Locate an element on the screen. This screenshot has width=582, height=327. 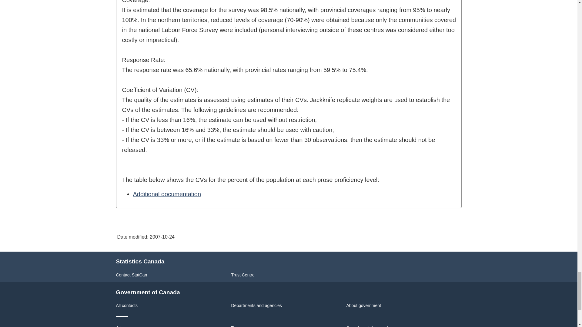
Departments and agencies is located at coordinates (256, 306).